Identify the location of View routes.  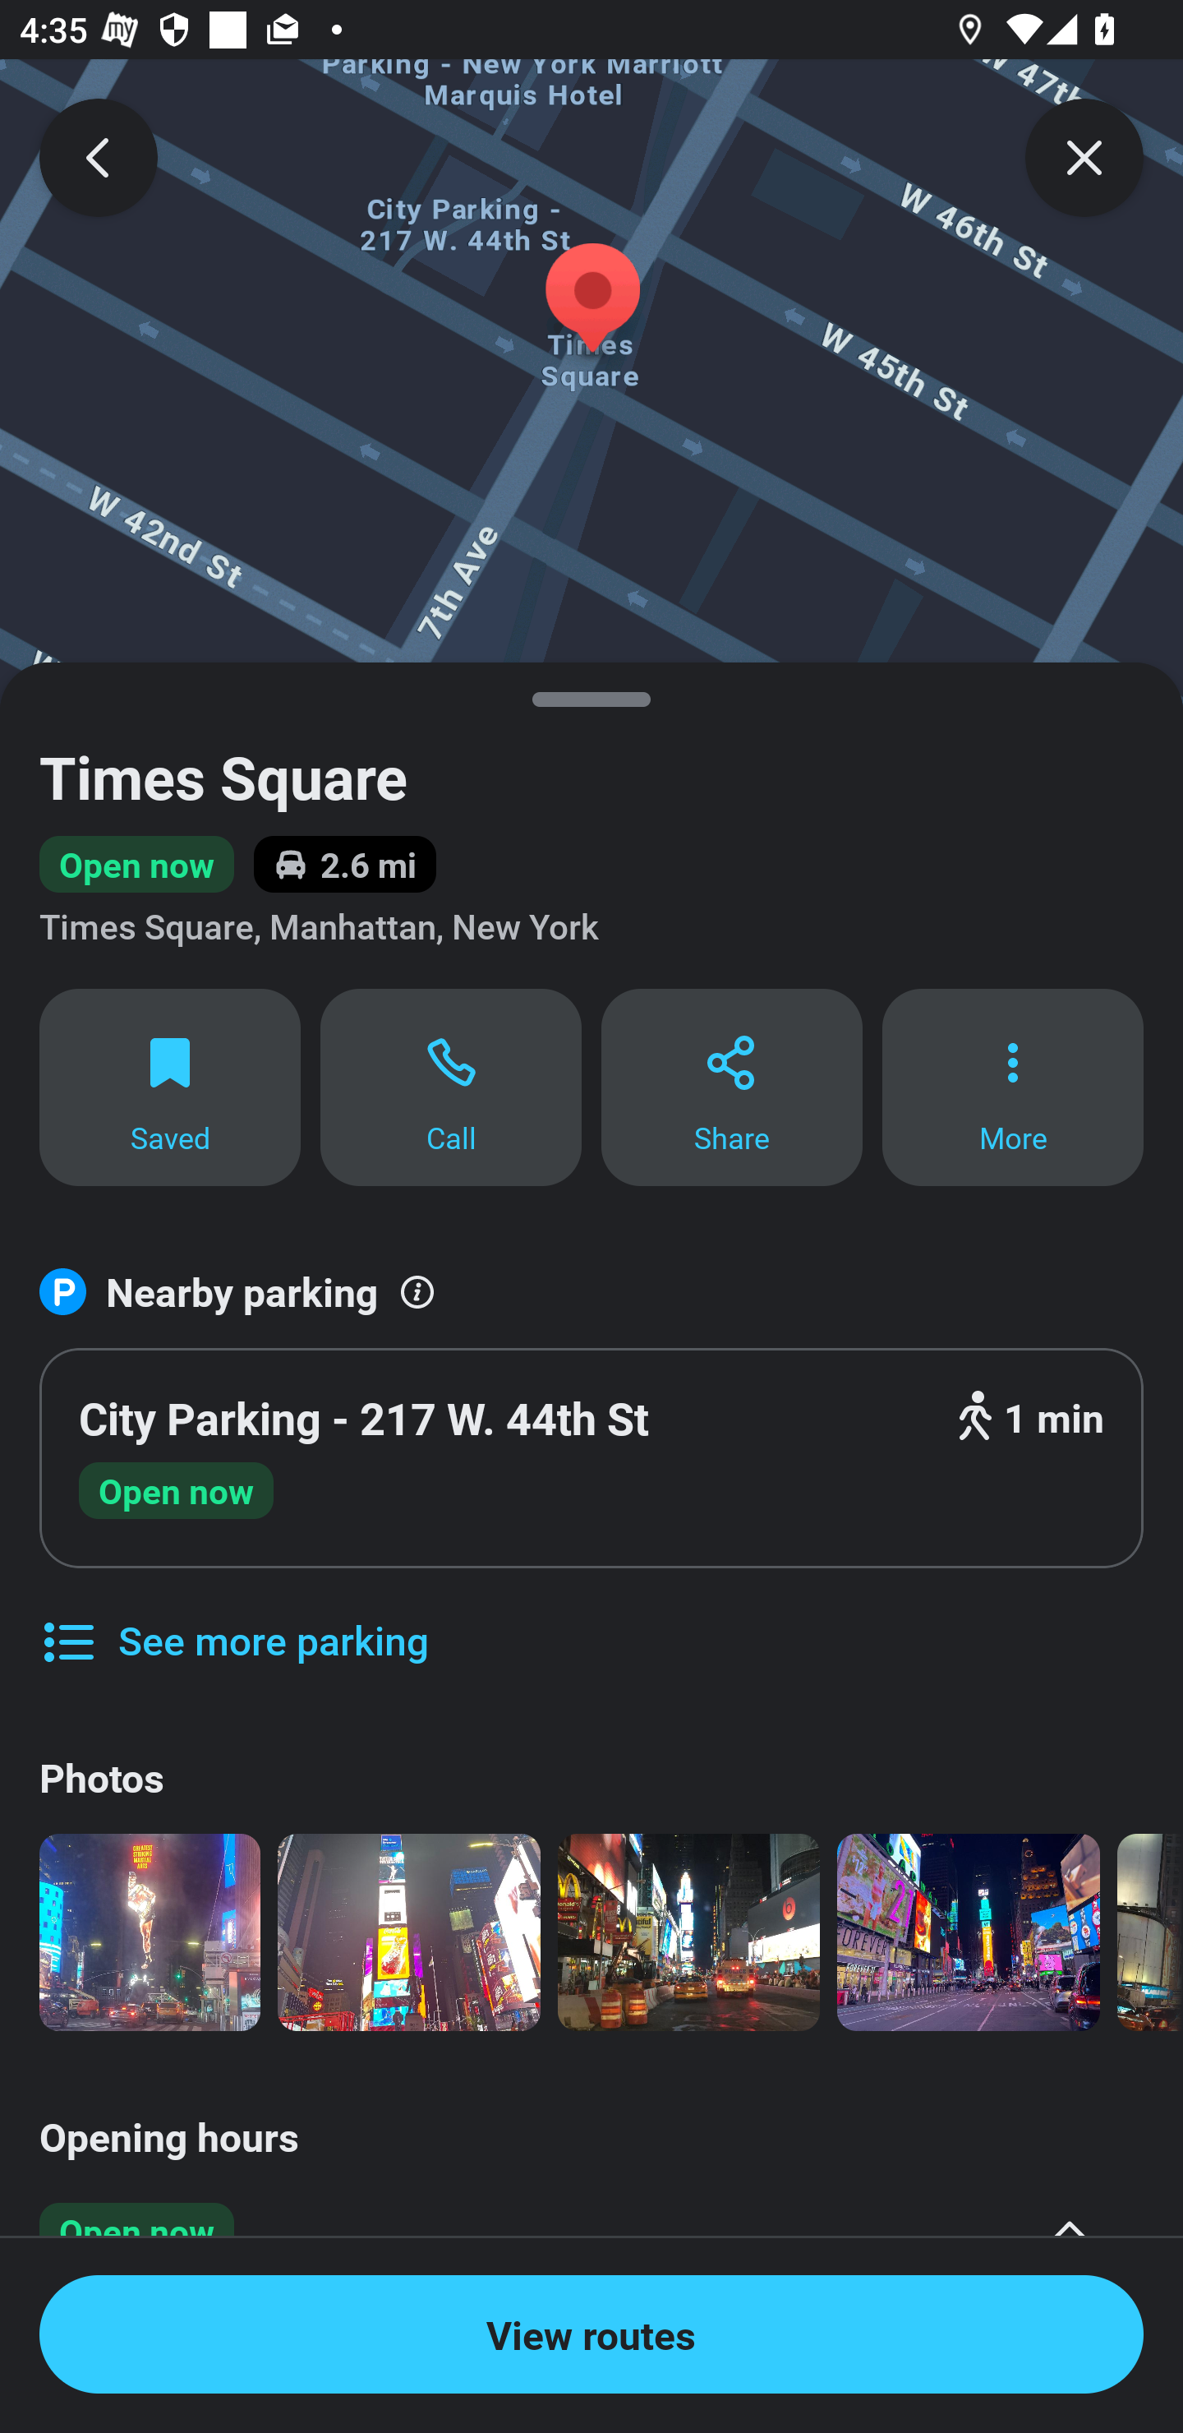
(591, 2334).